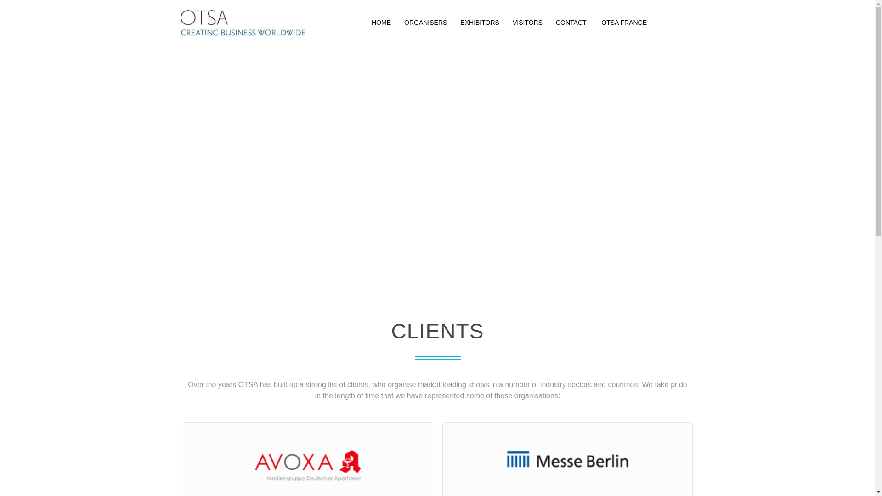 The image size is (882, 496). Describe the element at coordinates (425, 22) in the screenshot. I see `ORGANISERS` at that location.